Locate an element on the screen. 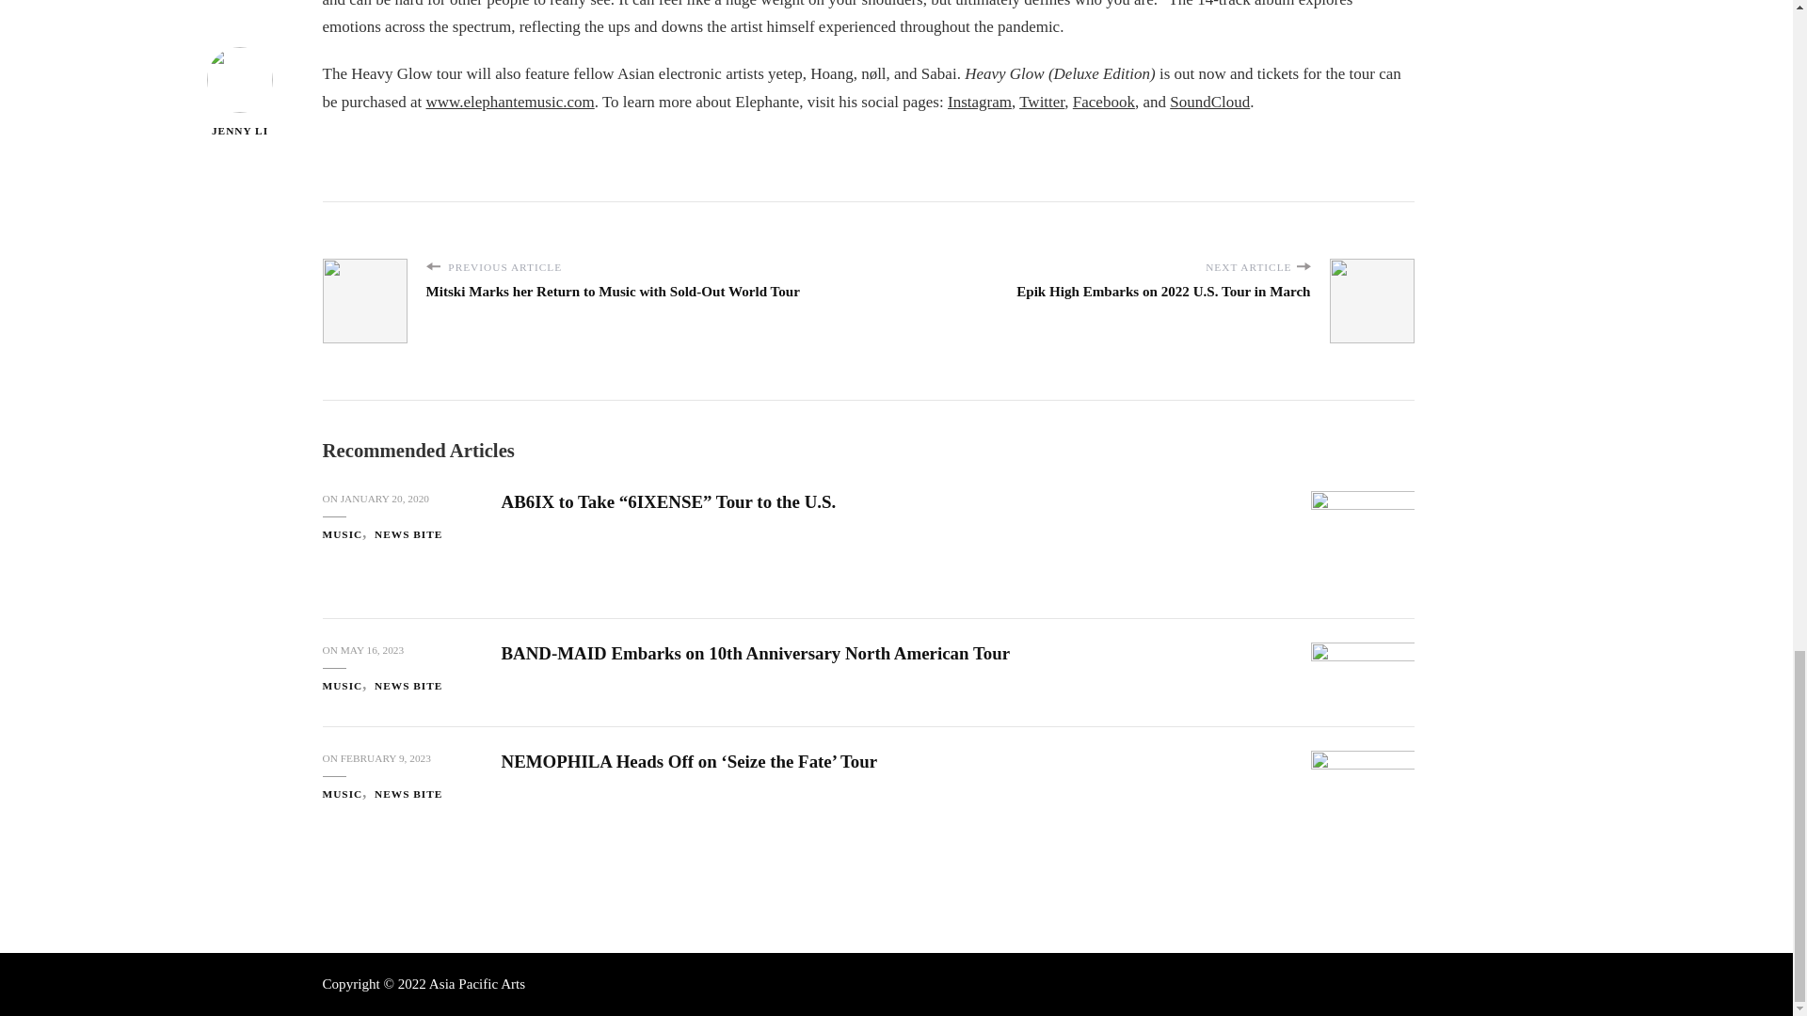 This screenshot has height=1016, width=1807. NEWS BITE is located at coordinates (408, 686).